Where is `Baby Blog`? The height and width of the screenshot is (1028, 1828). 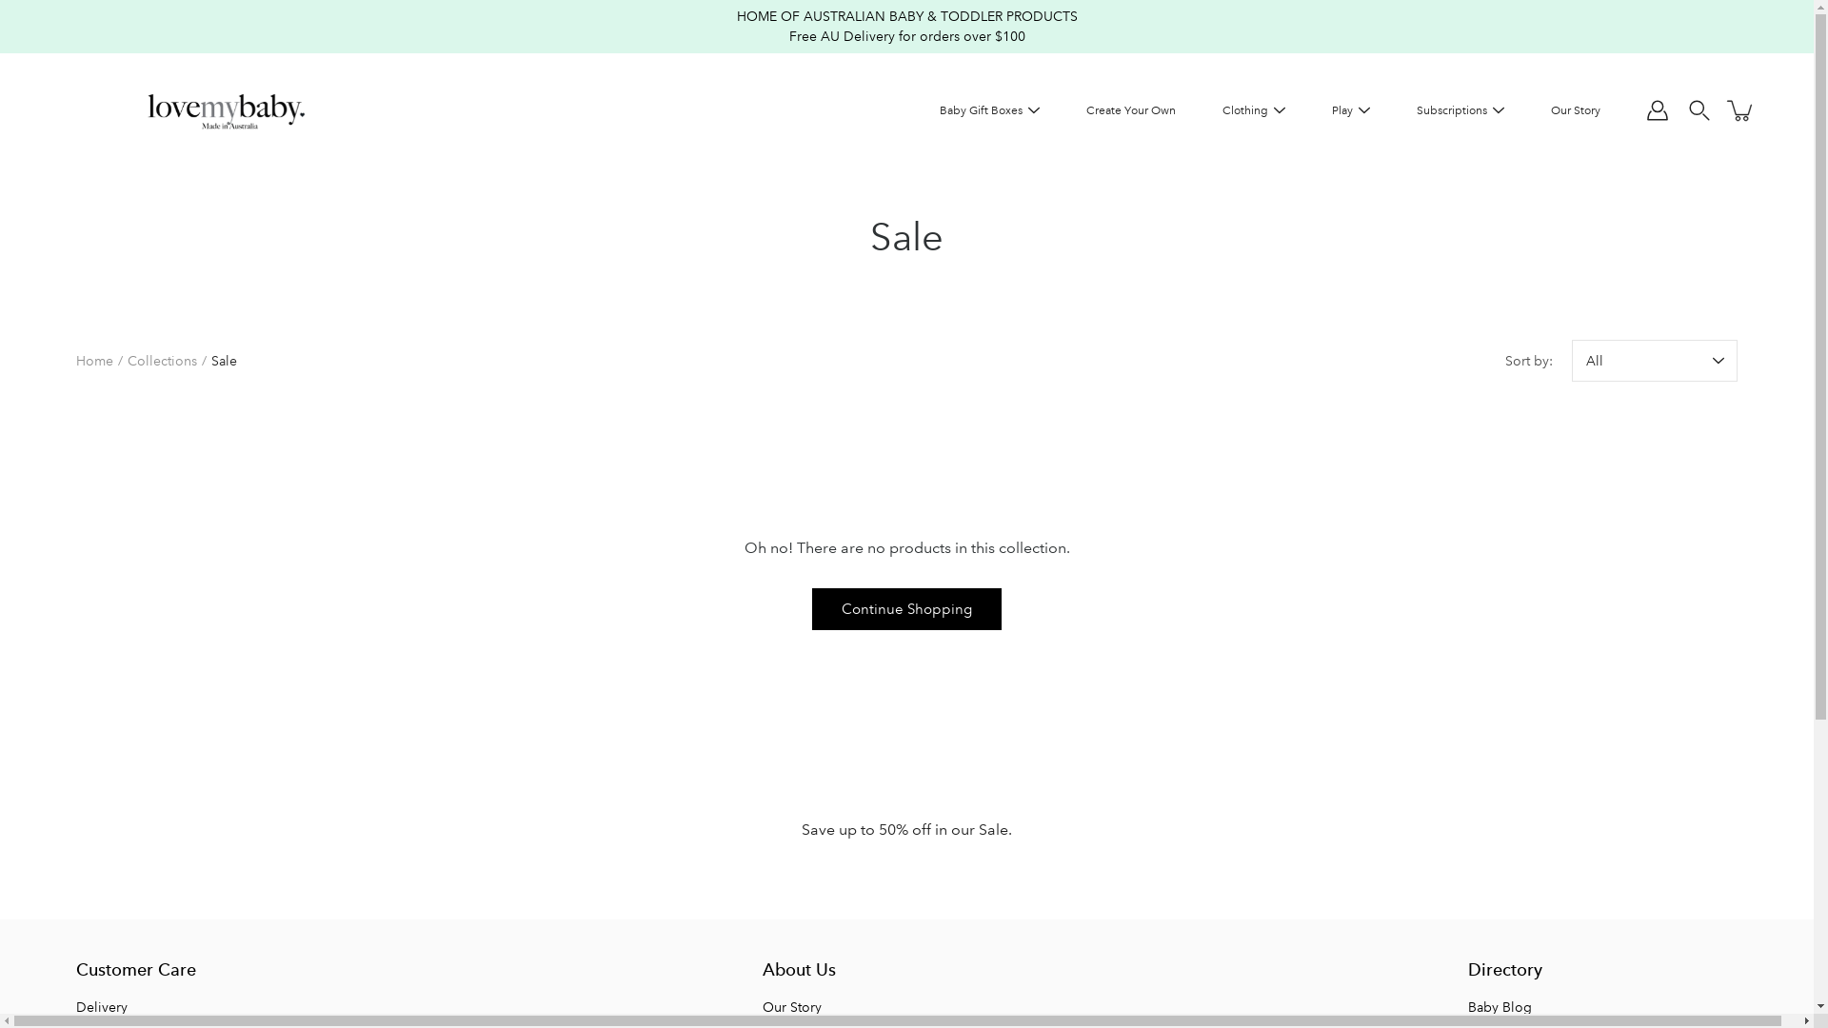
Baby Blog is located at coordinates (1500, 1007).